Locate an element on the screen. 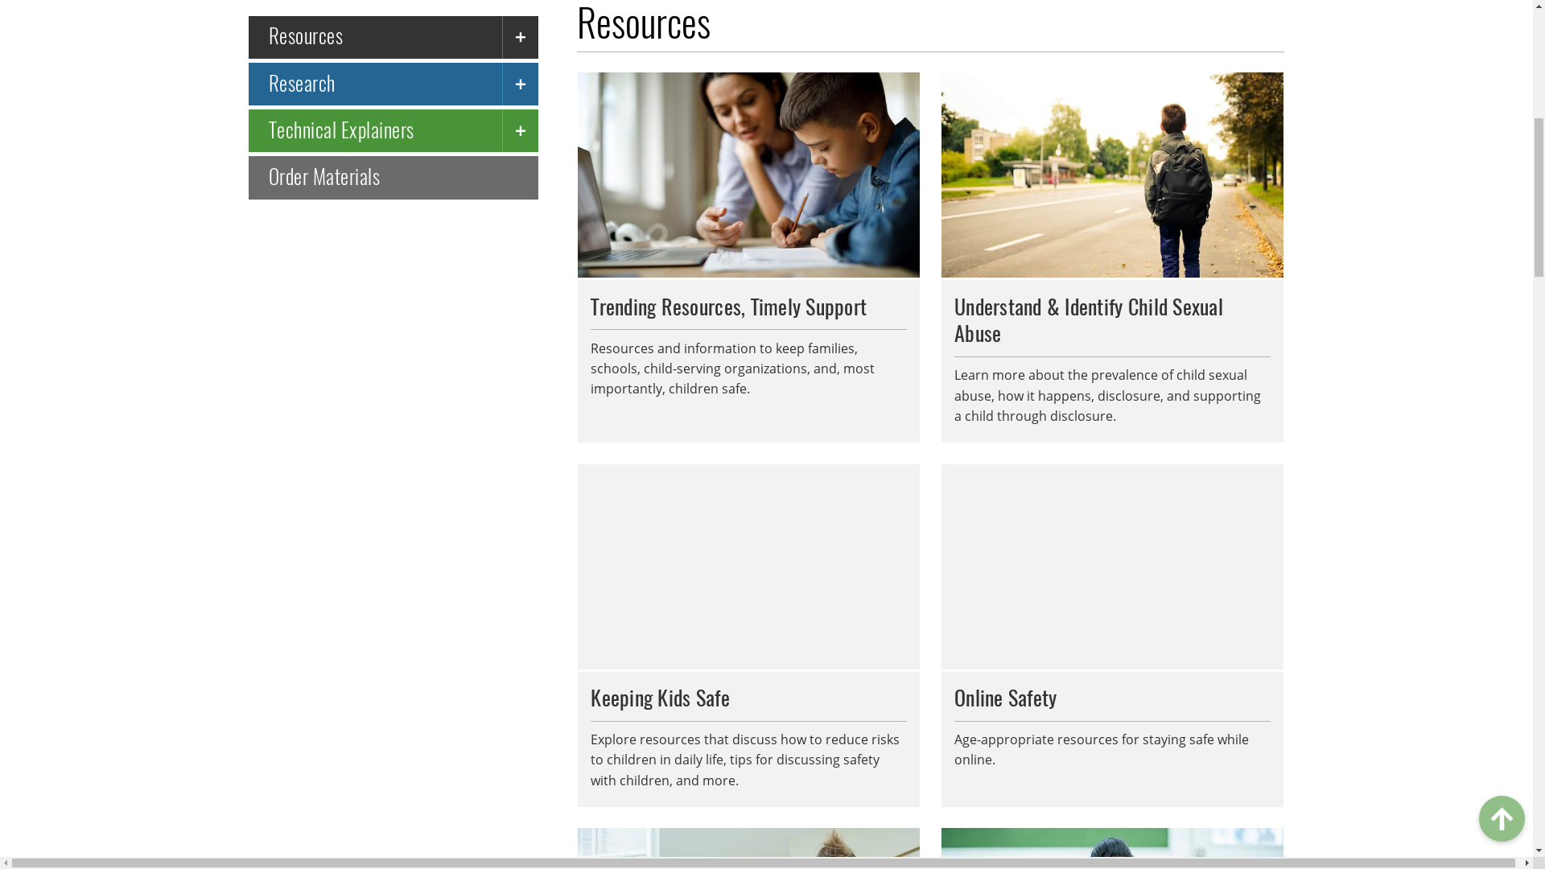  Research is located at coordinates (375, 660).